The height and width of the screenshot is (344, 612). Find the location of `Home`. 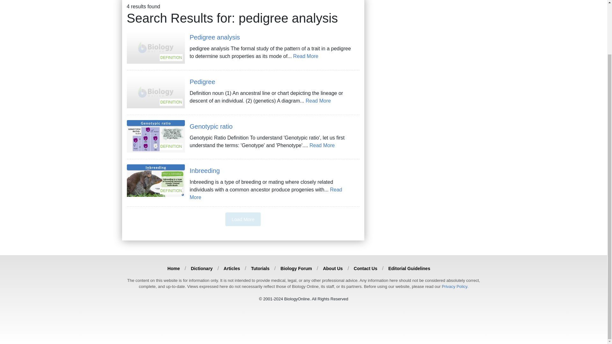

Home is located at coordinates (173, 268).